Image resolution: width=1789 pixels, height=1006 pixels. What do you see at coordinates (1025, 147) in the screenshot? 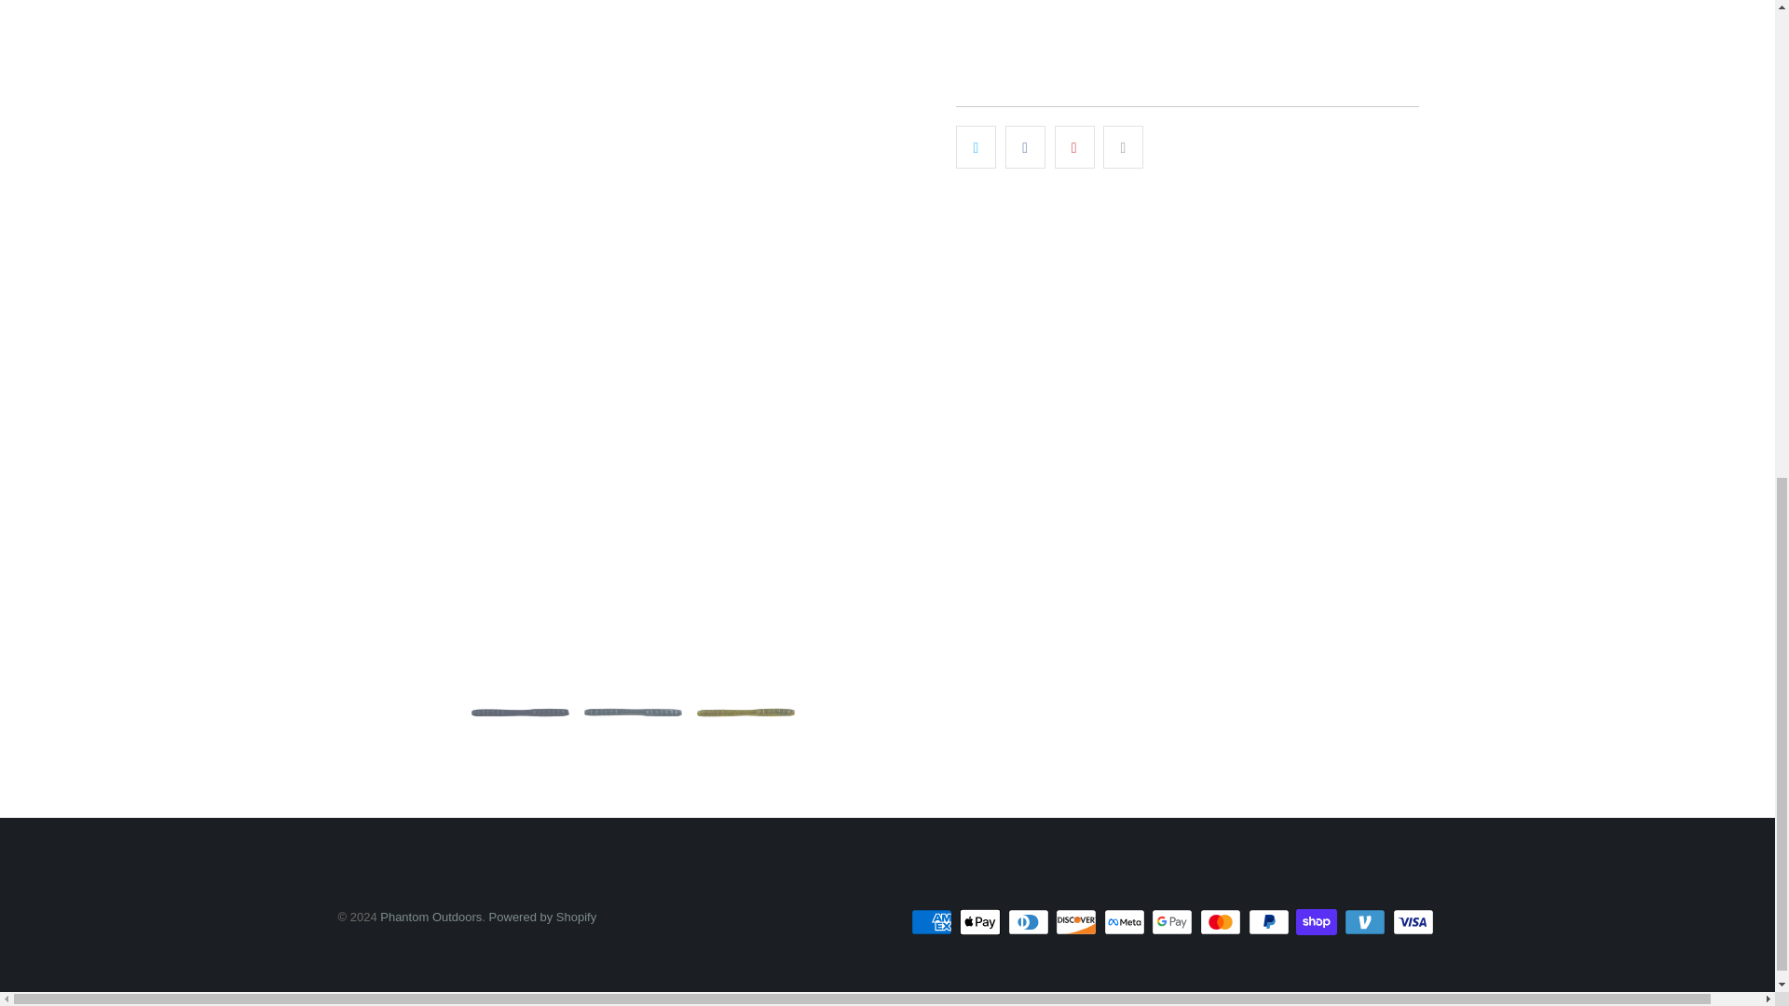
I see `Share this on Facebook` at bounding box center [1025, 147].